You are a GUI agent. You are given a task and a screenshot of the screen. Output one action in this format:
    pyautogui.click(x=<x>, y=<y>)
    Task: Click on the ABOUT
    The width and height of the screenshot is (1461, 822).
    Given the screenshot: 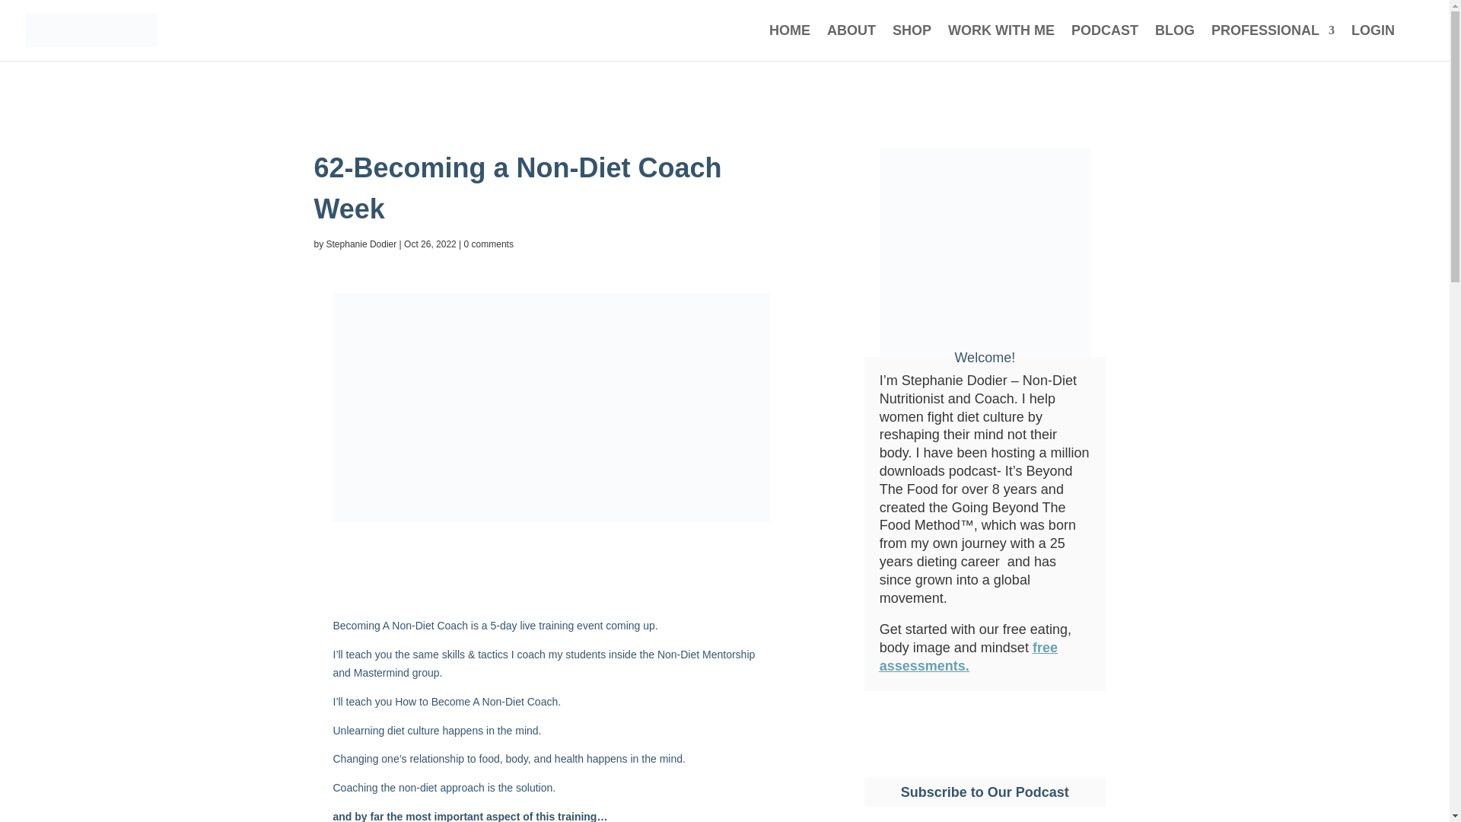 What is the action you would take?
    pyautogui.click(x=851, y=43)
    